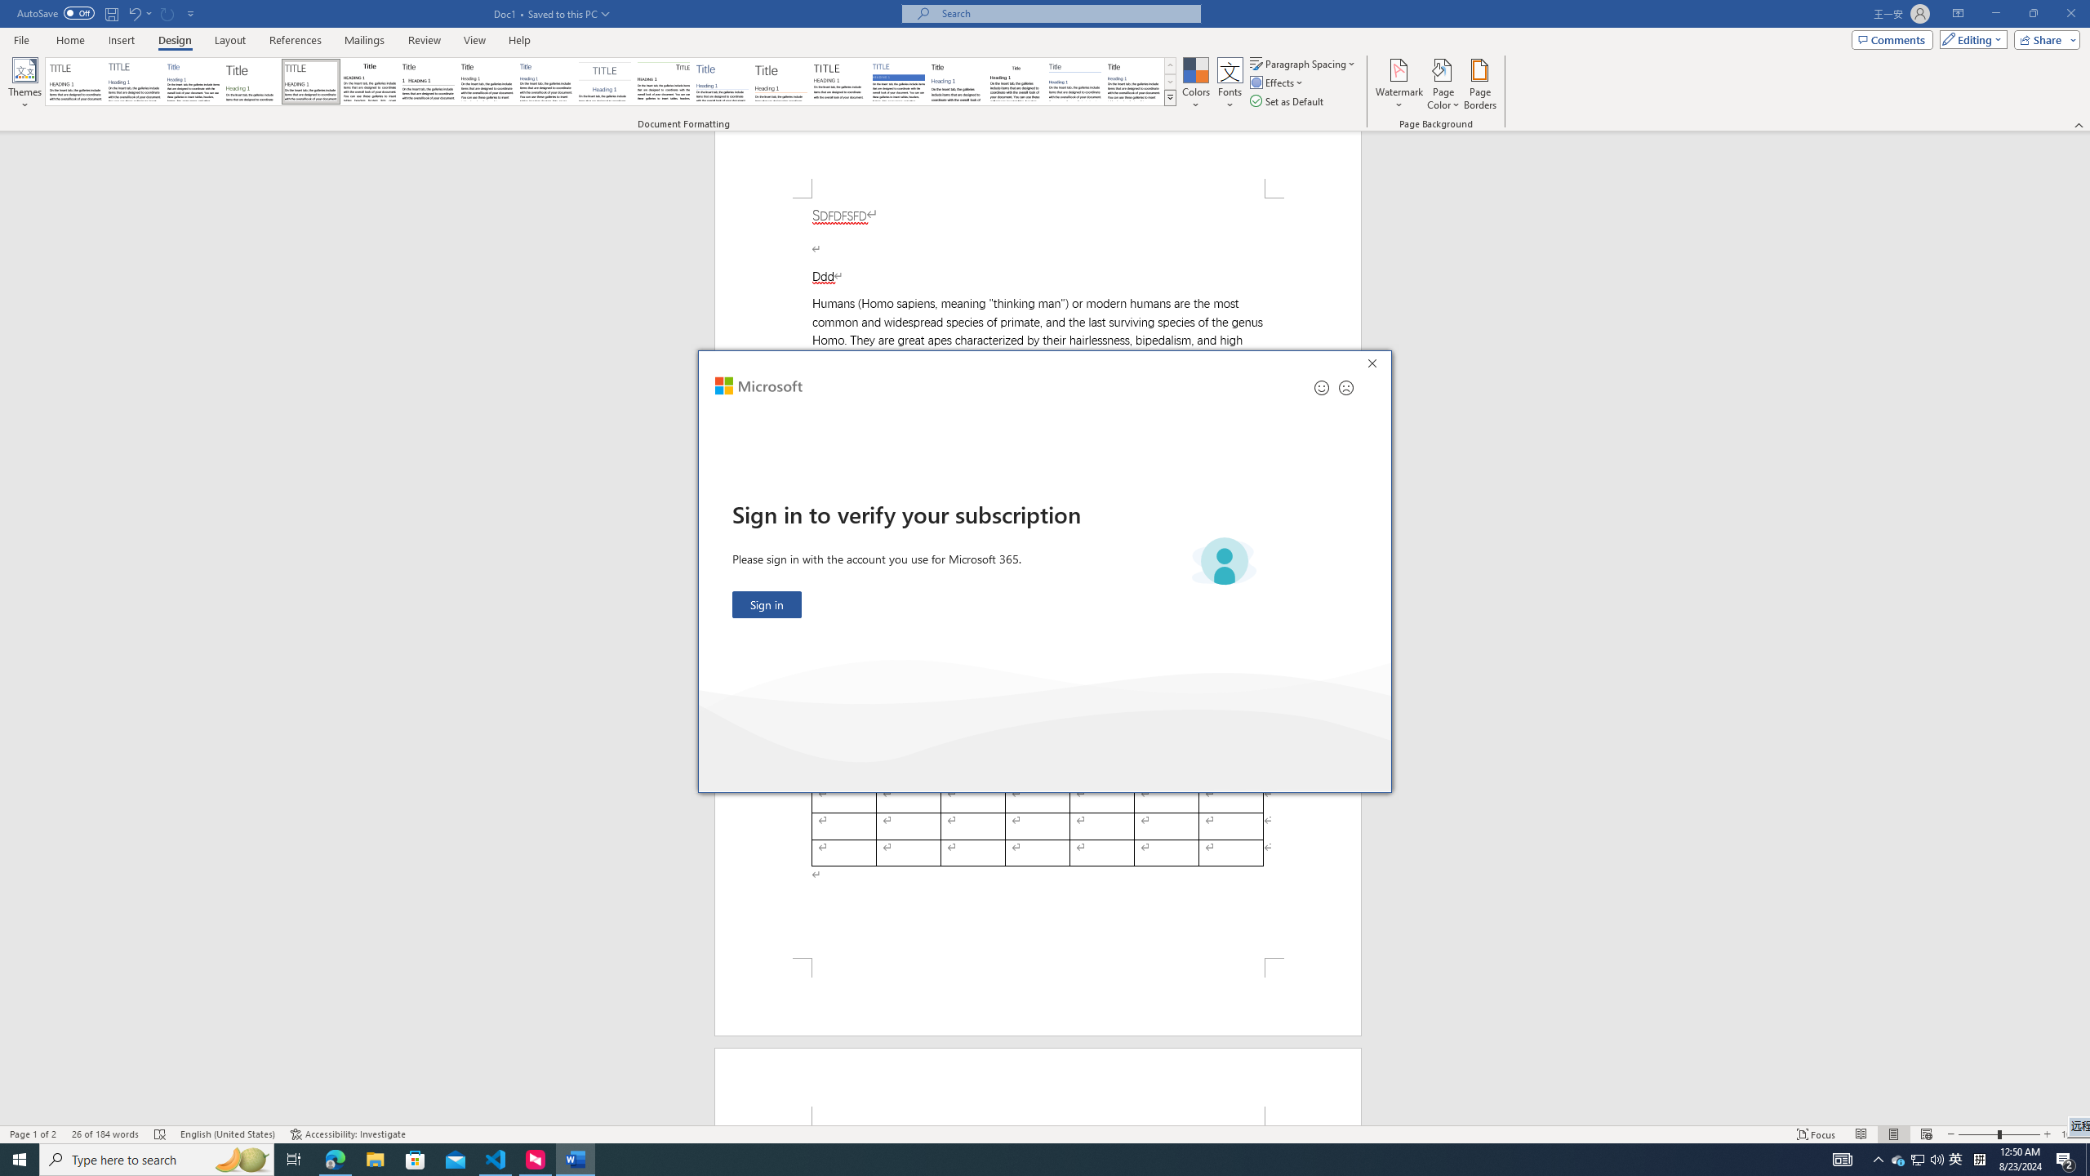 The image size is (2090, 1176). I want to click on Word - 1 running window, so click(311, 82).